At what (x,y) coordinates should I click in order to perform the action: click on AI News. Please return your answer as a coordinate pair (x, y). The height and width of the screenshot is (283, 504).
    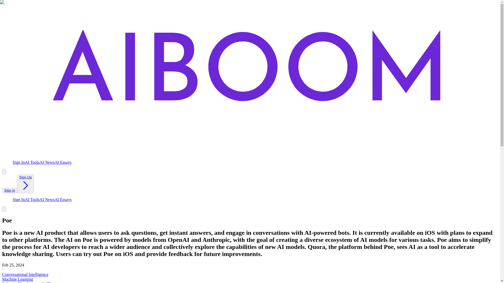
    Looking at the image, I should click on (47, 162).